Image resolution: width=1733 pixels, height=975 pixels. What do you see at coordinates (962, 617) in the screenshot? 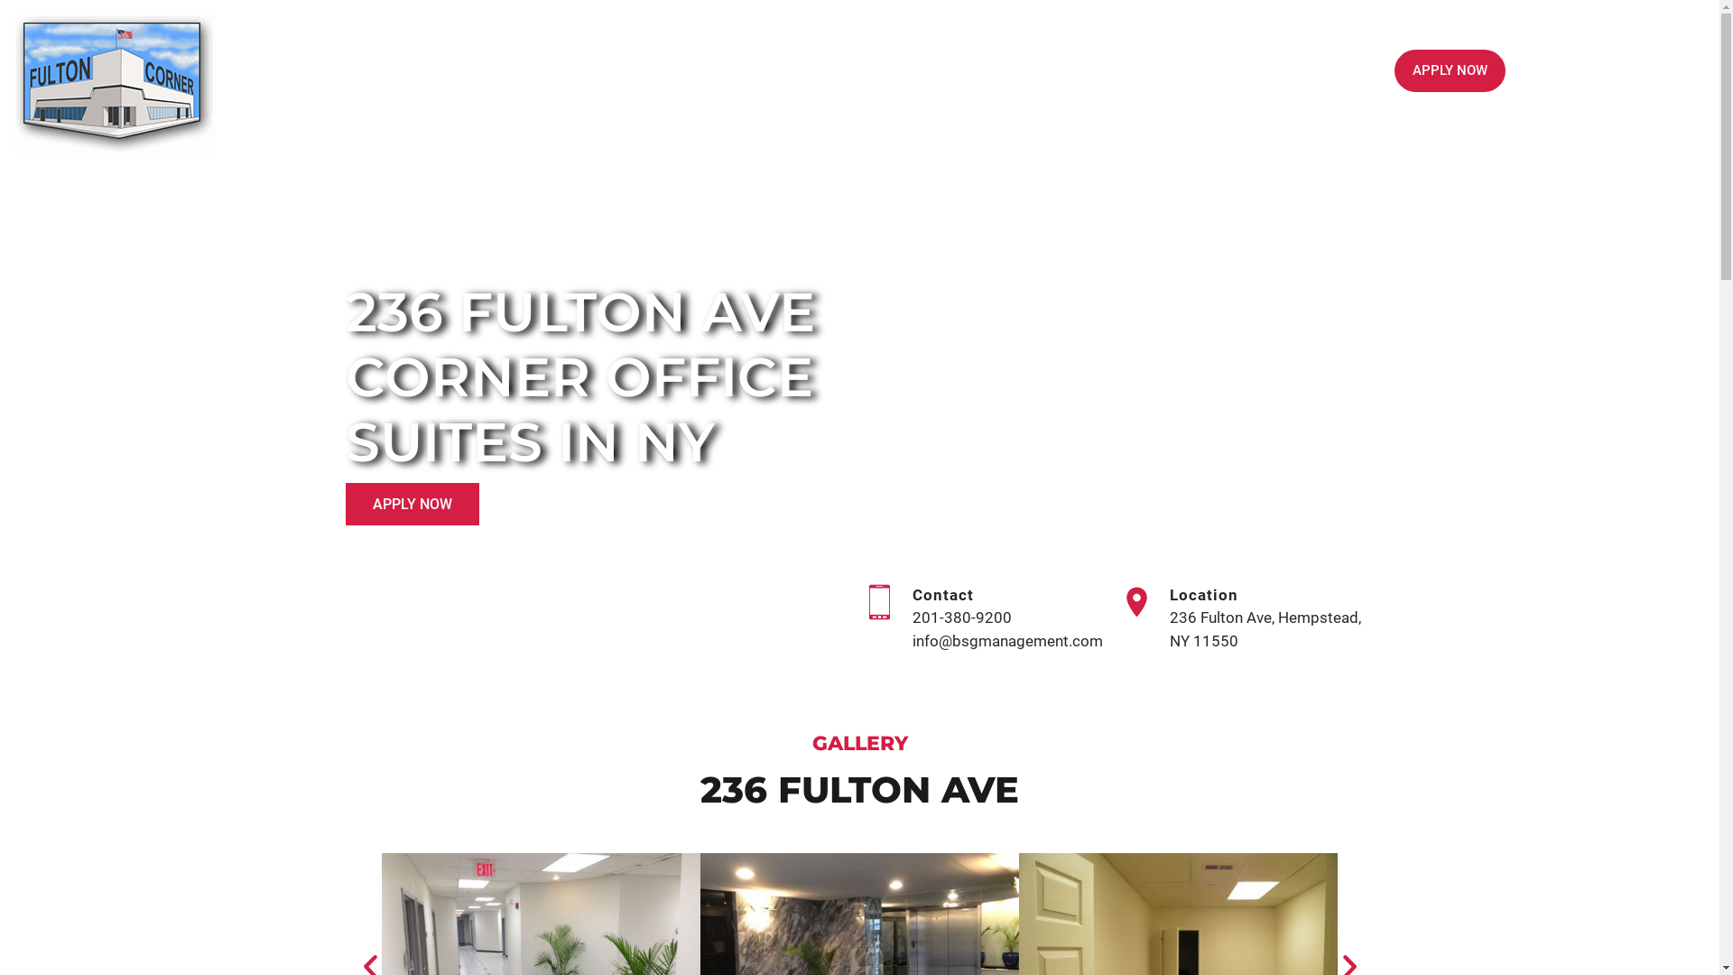
I see `201-380-9200` at bounding box center [962, 617].